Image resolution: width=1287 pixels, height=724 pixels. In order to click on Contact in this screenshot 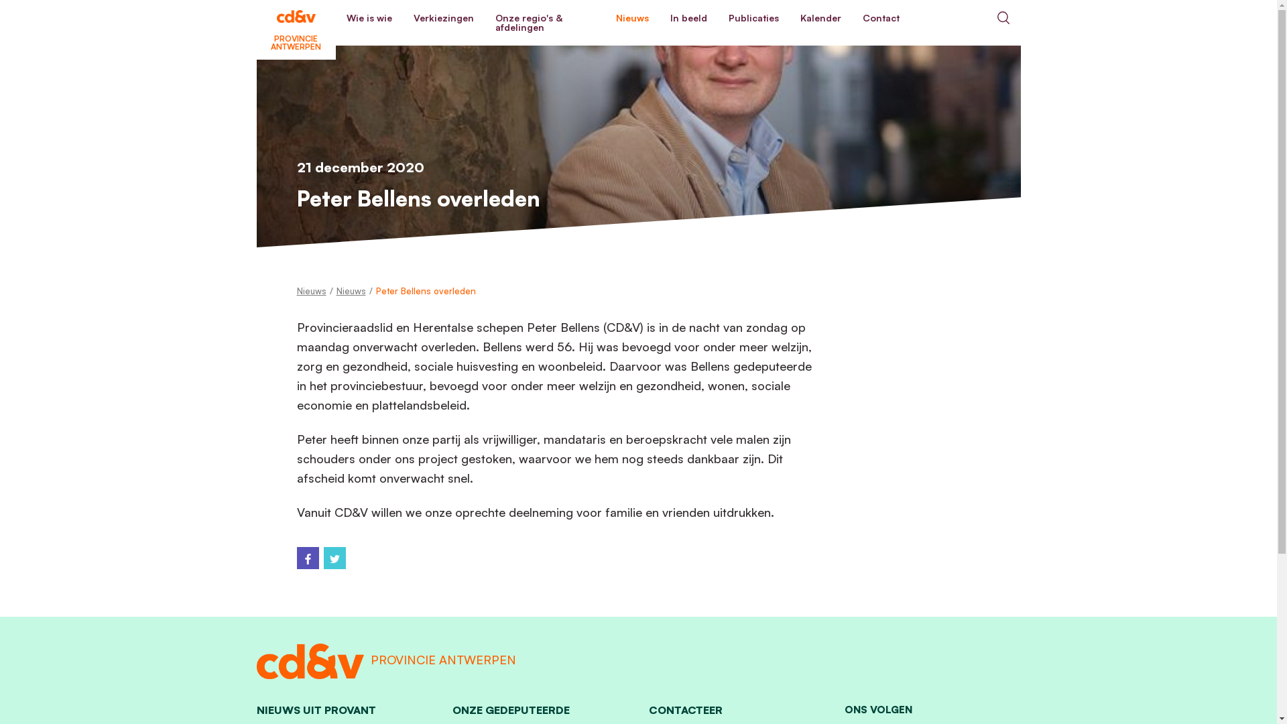, I will do `click(881, 18)`.